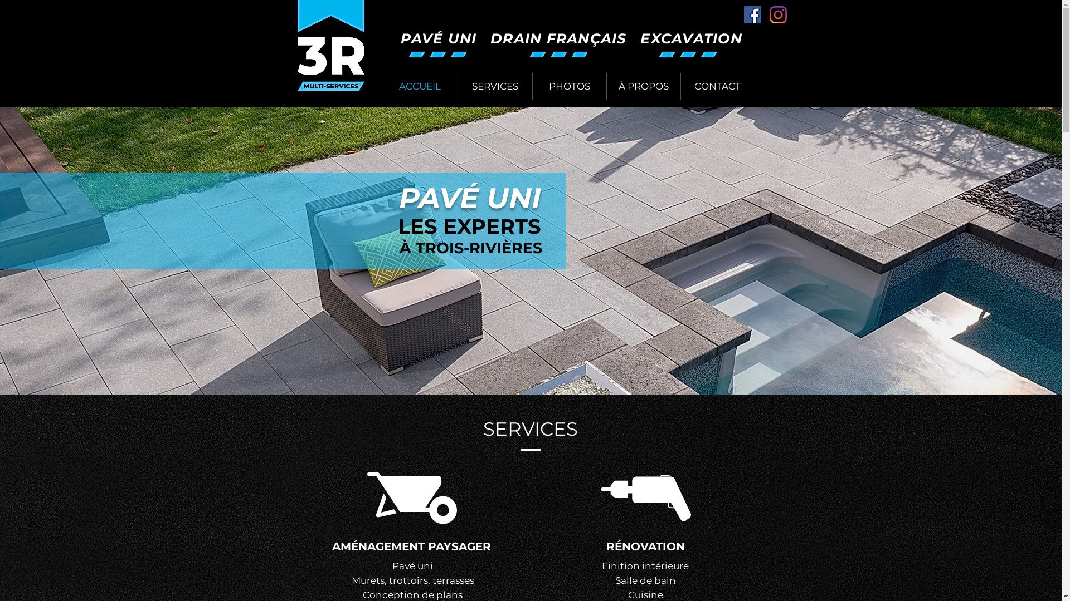 This screenshot has height=601, width=1070. What do you see at coordinates (495, 86) in the screenshot?
I see `SERVICES` at bounding box center [495, 86].